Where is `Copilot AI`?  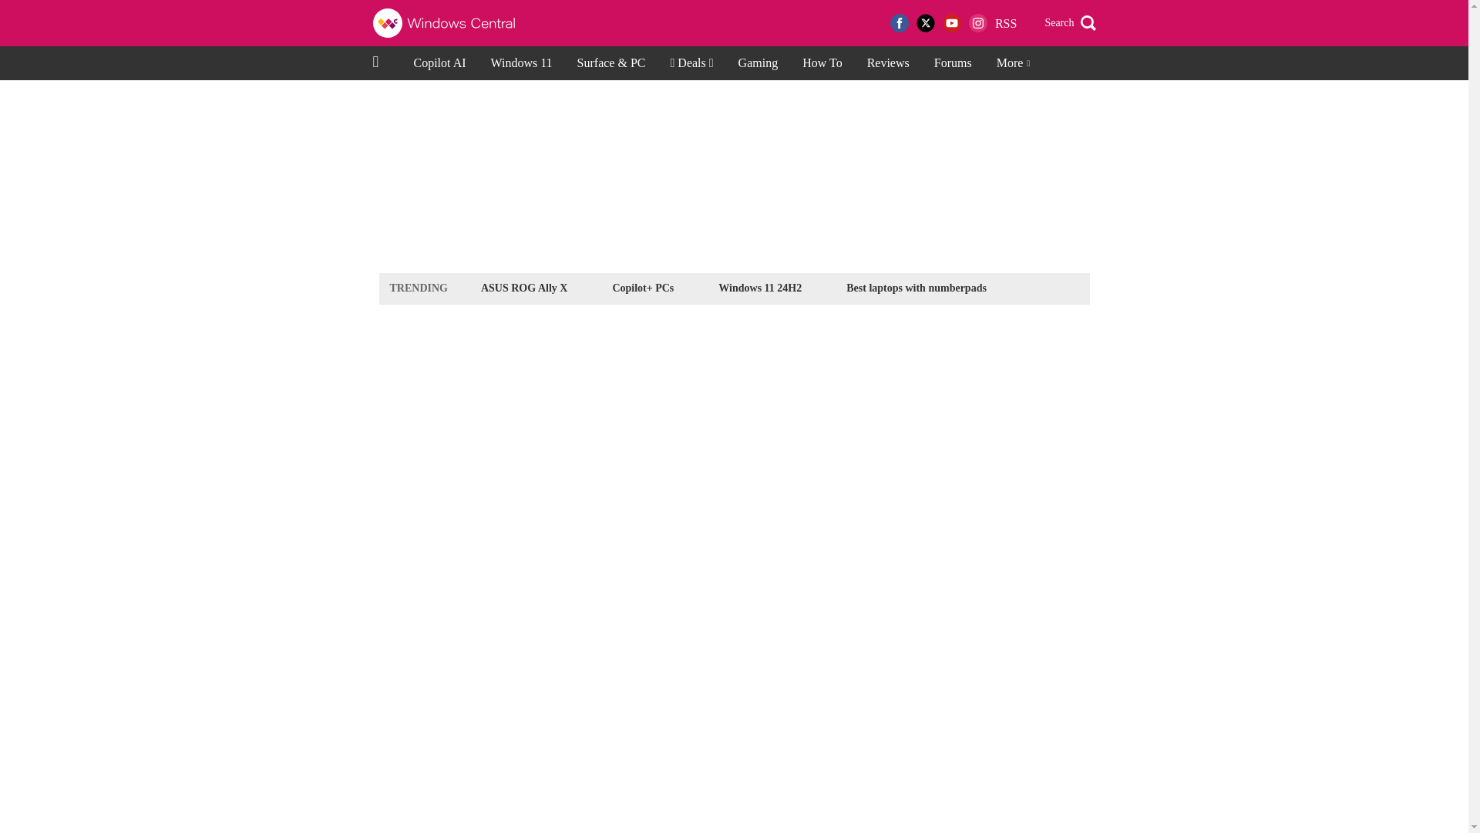 Copilot AI is located at coordinates (439, 63).